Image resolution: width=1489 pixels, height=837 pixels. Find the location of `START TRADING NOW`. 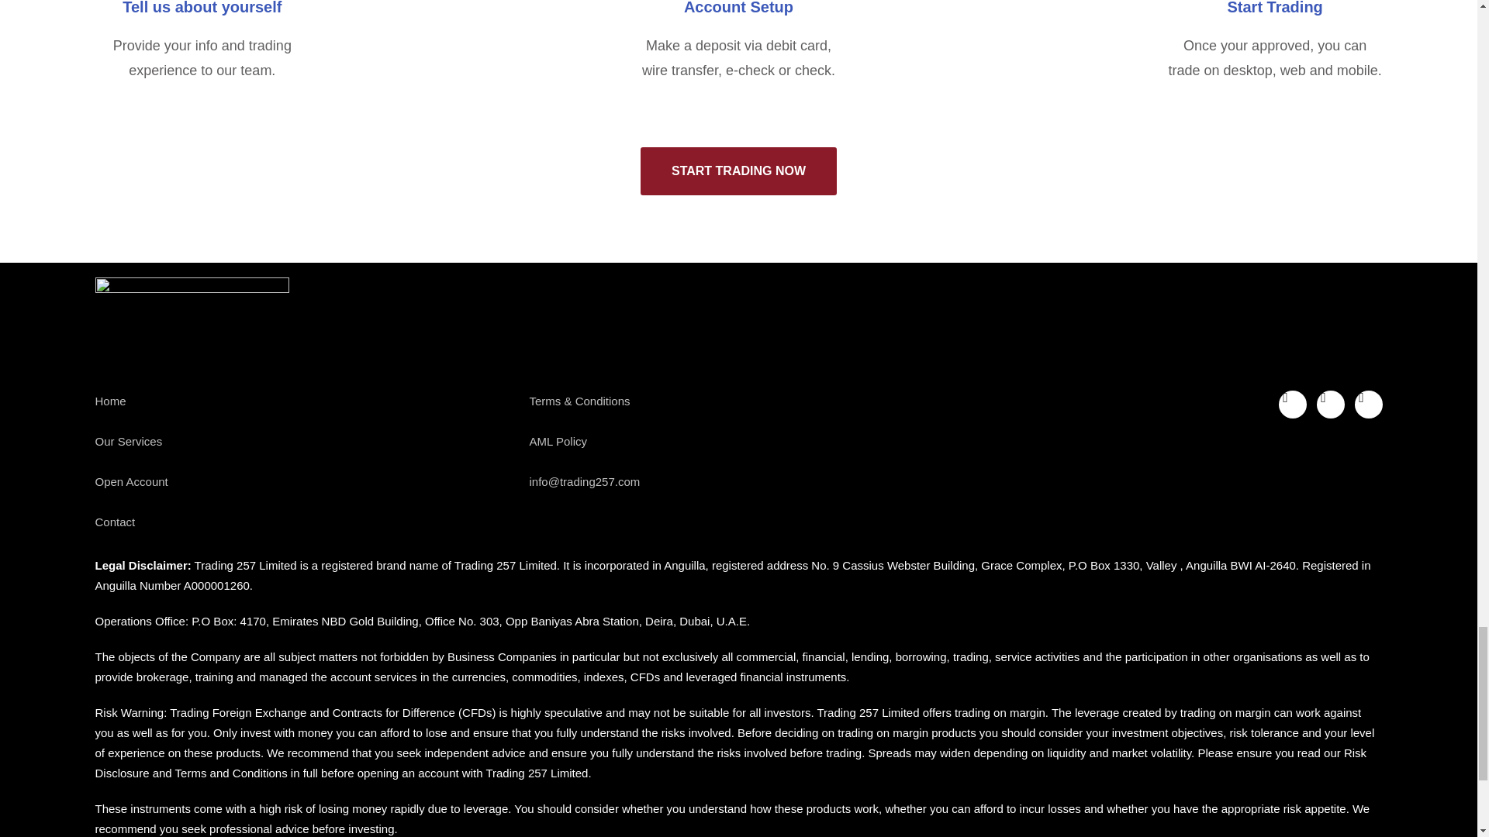

START TRADING NOW is located at coordinates (738, 170).